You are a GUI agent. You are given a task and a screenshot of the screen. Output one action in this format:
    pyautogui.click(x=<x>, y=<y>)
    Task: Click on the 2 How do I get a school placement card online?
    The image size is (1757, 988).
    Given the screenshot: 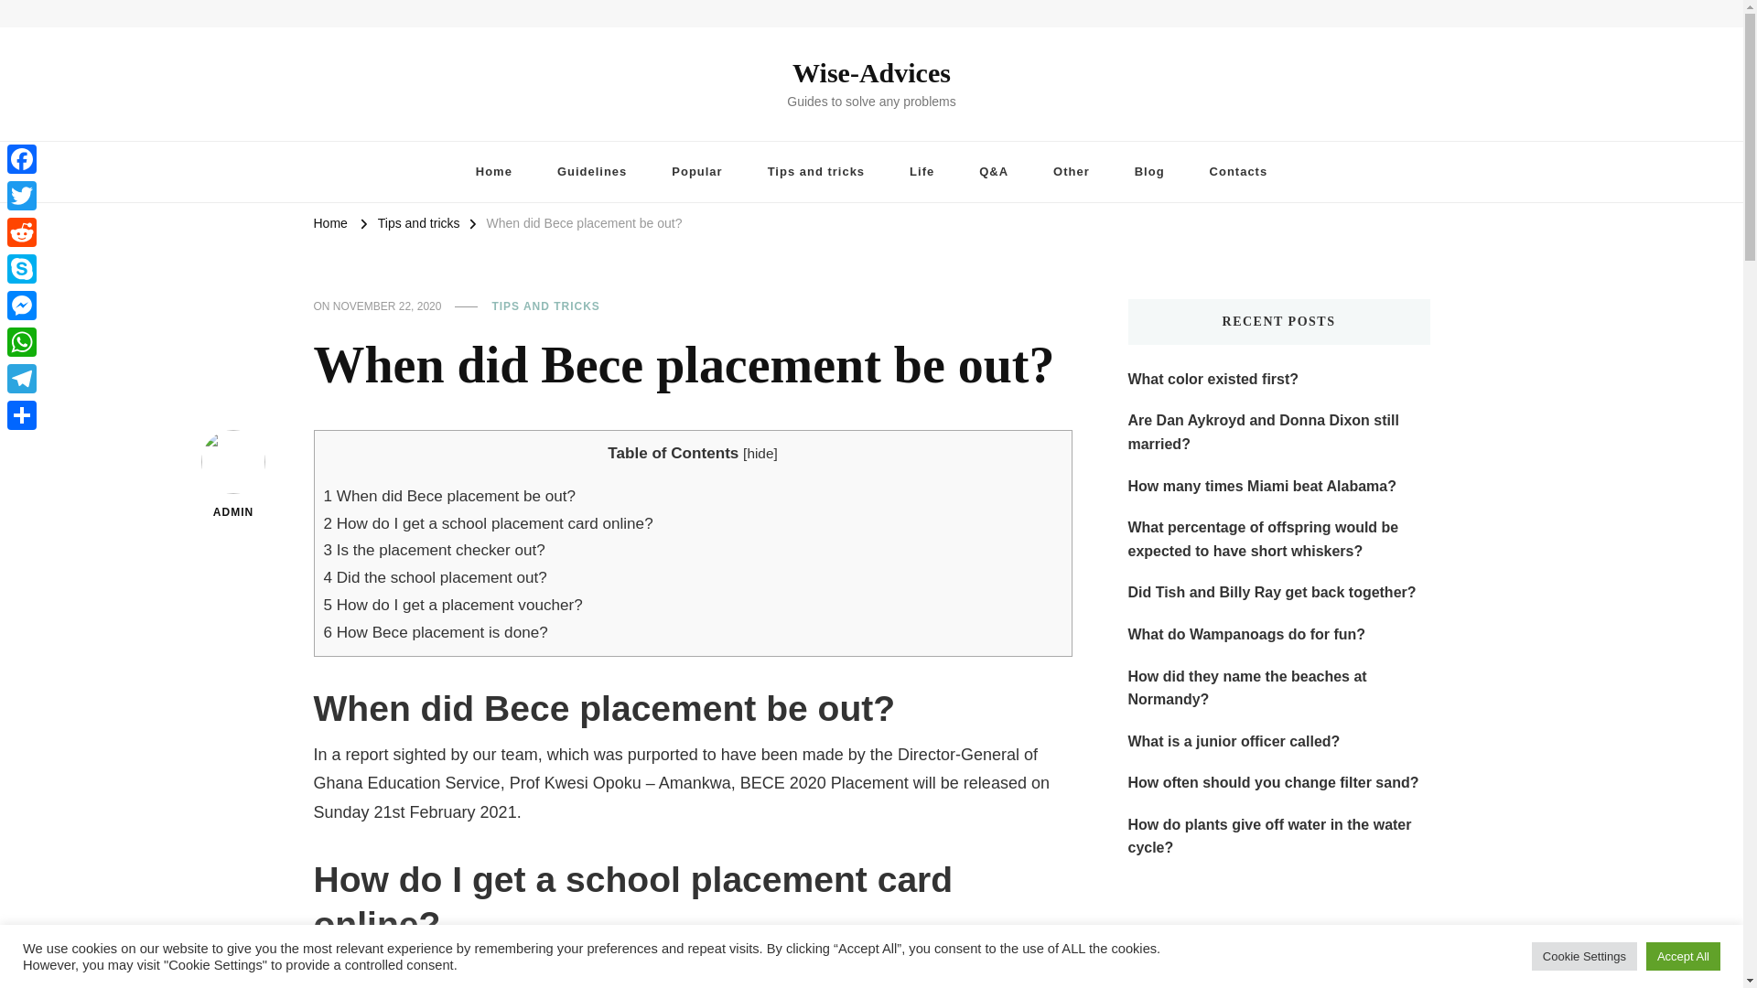 What is the action you would take?
    pyautogui.click(x=489, y=522)
    